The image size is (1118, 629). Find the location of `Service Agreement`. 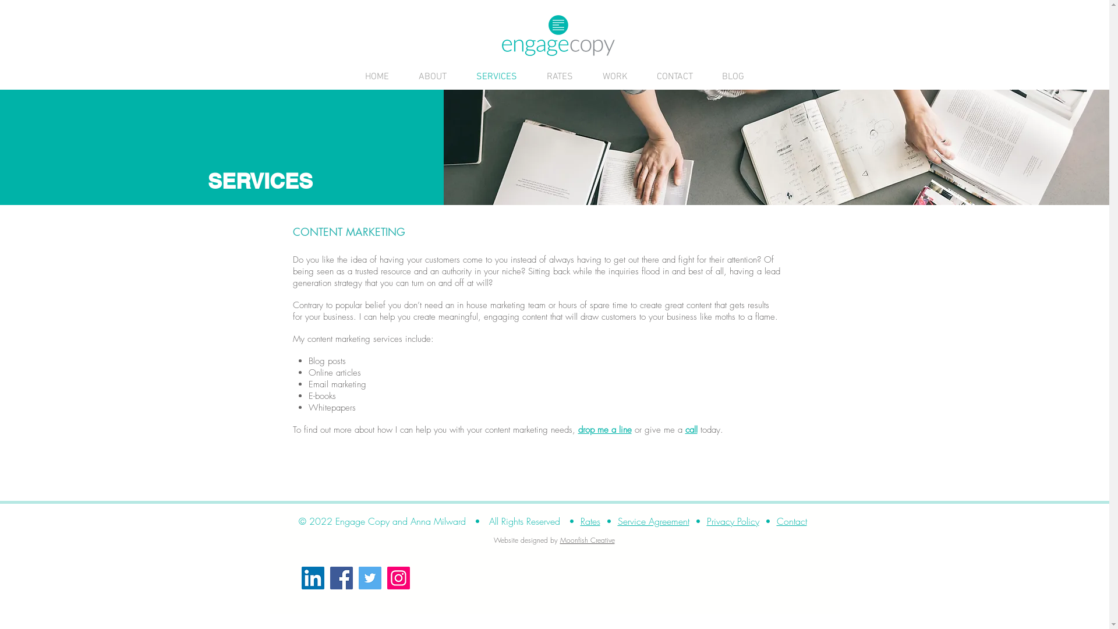

Service Agreement is located at coordinates (653, 521).